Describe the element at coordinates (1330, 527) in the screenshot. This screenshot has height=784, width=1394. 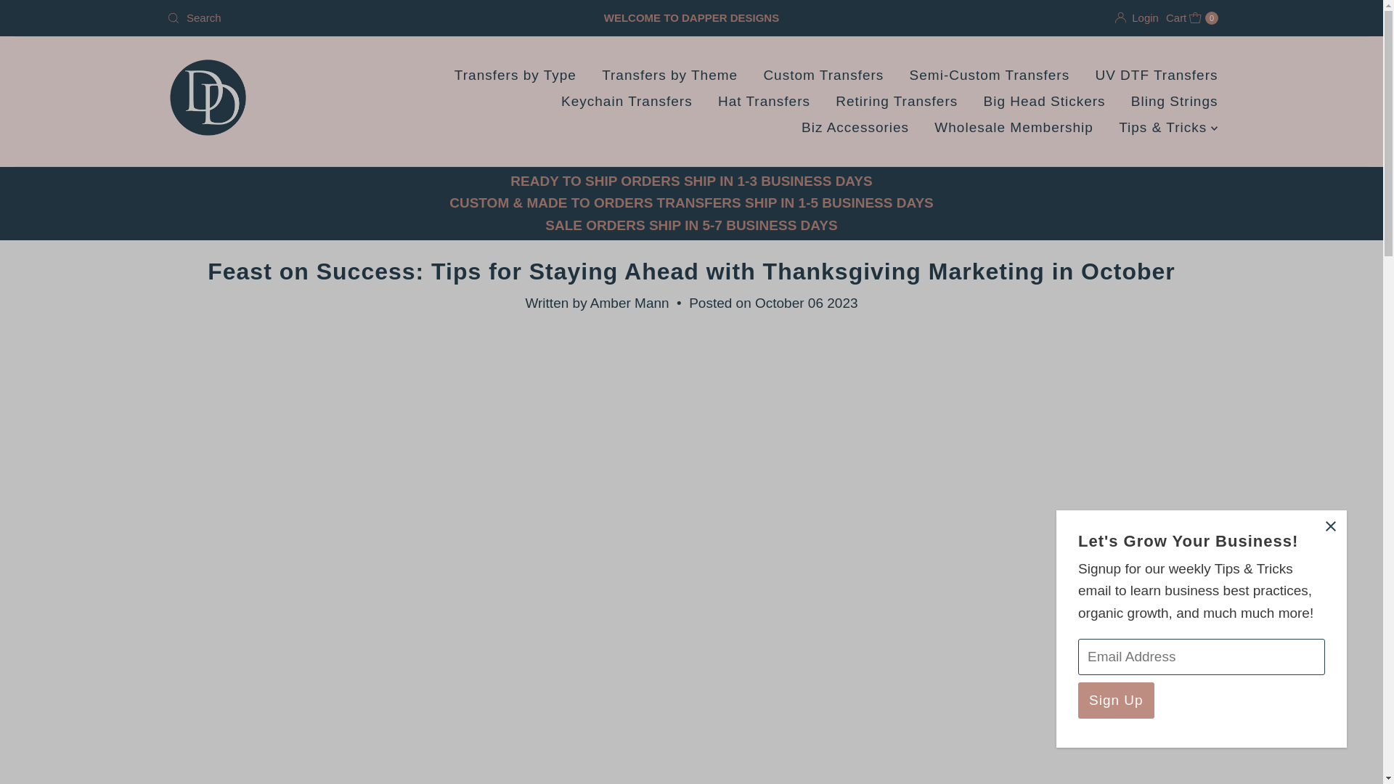
I see `Close popup` at that location.